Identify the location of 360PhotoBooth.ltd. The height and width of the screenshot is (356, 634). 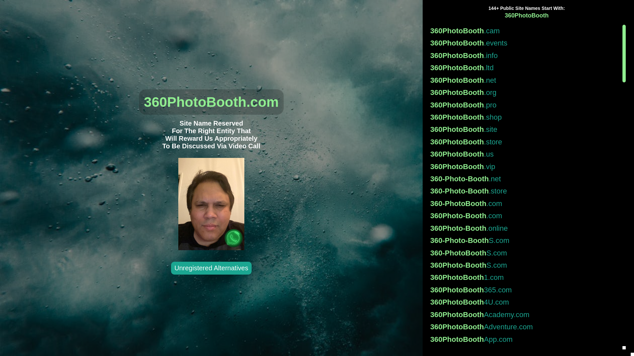
(525, 68).